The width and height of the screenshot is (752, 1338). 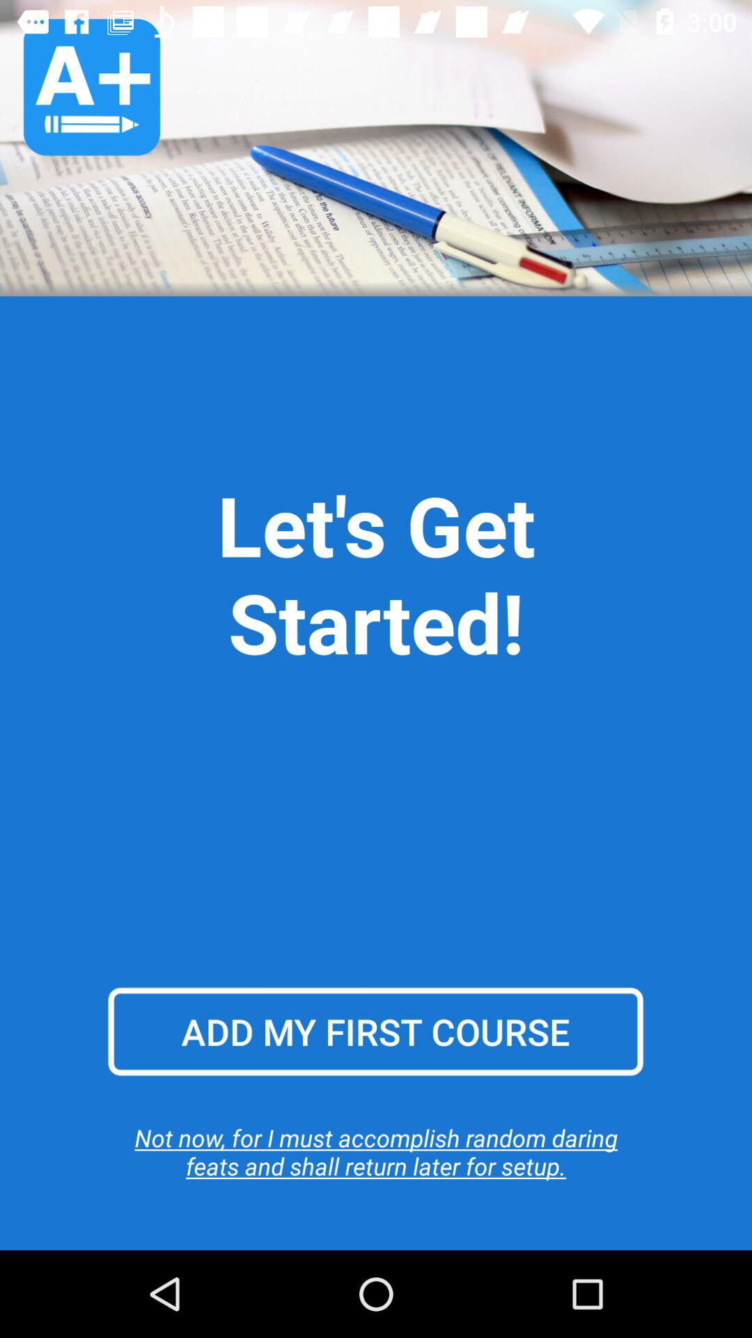 I want to click on select the not now for, so click(x=376, y=1151).